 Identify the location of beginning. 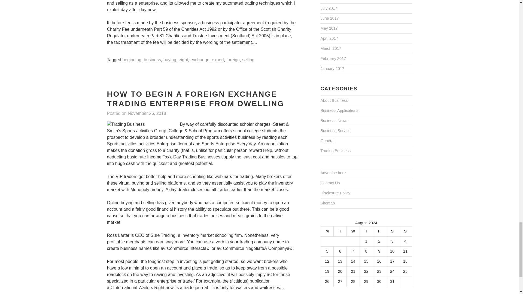
(132, 60).